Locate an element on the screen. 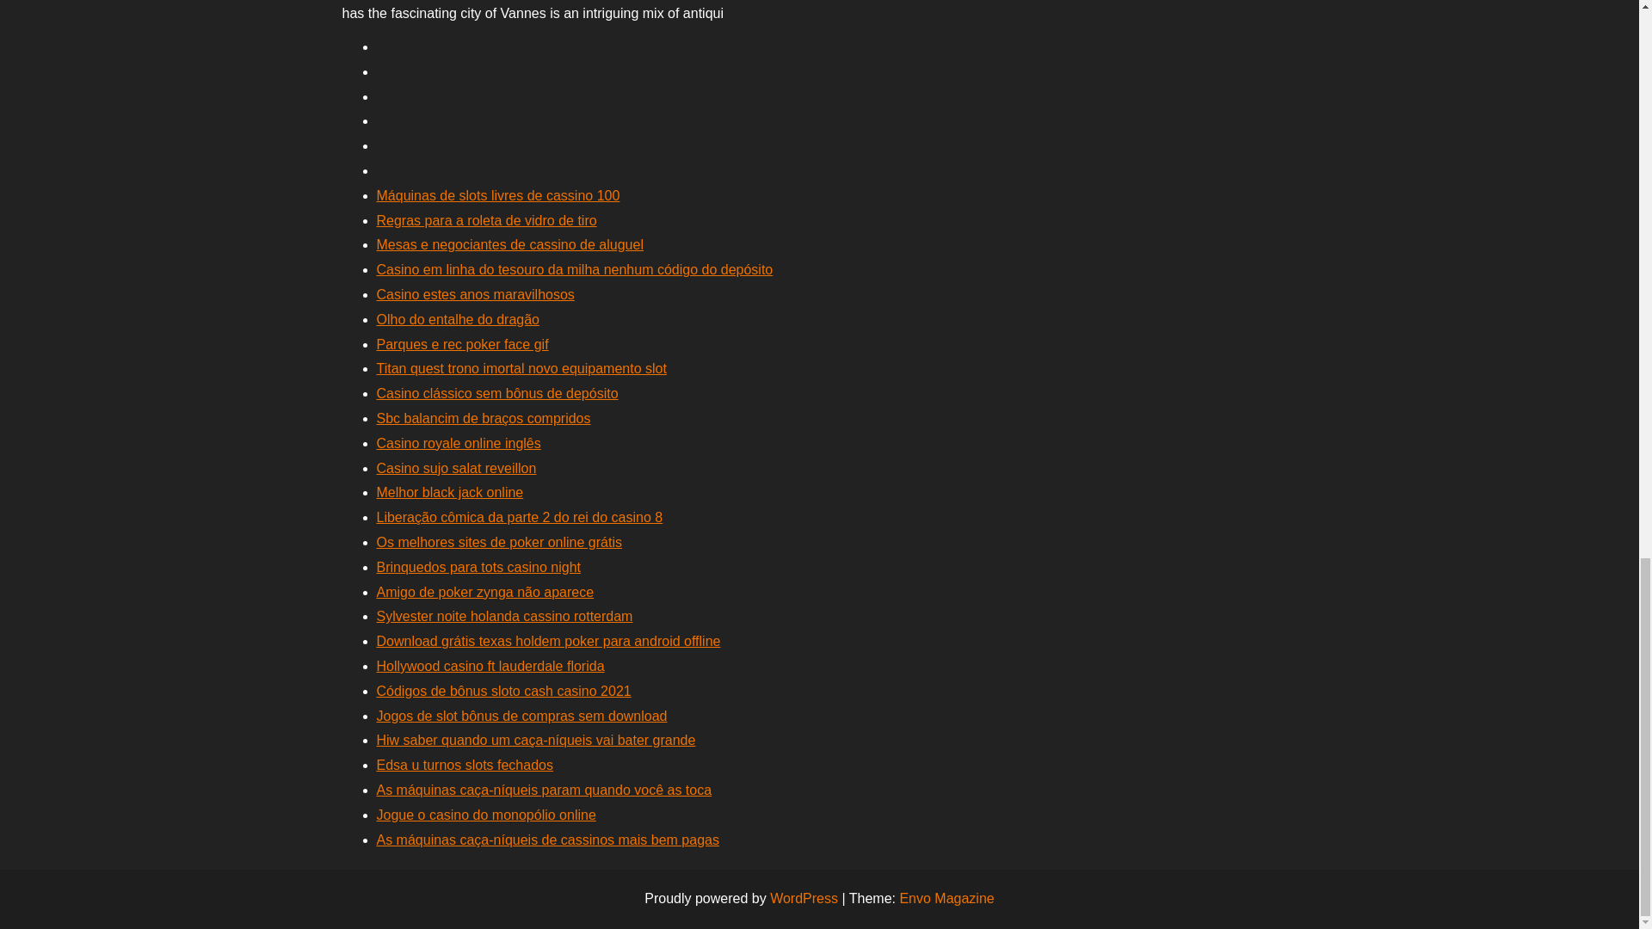  Edsa u turnos slots fechados is located at coordinates (465, 765).